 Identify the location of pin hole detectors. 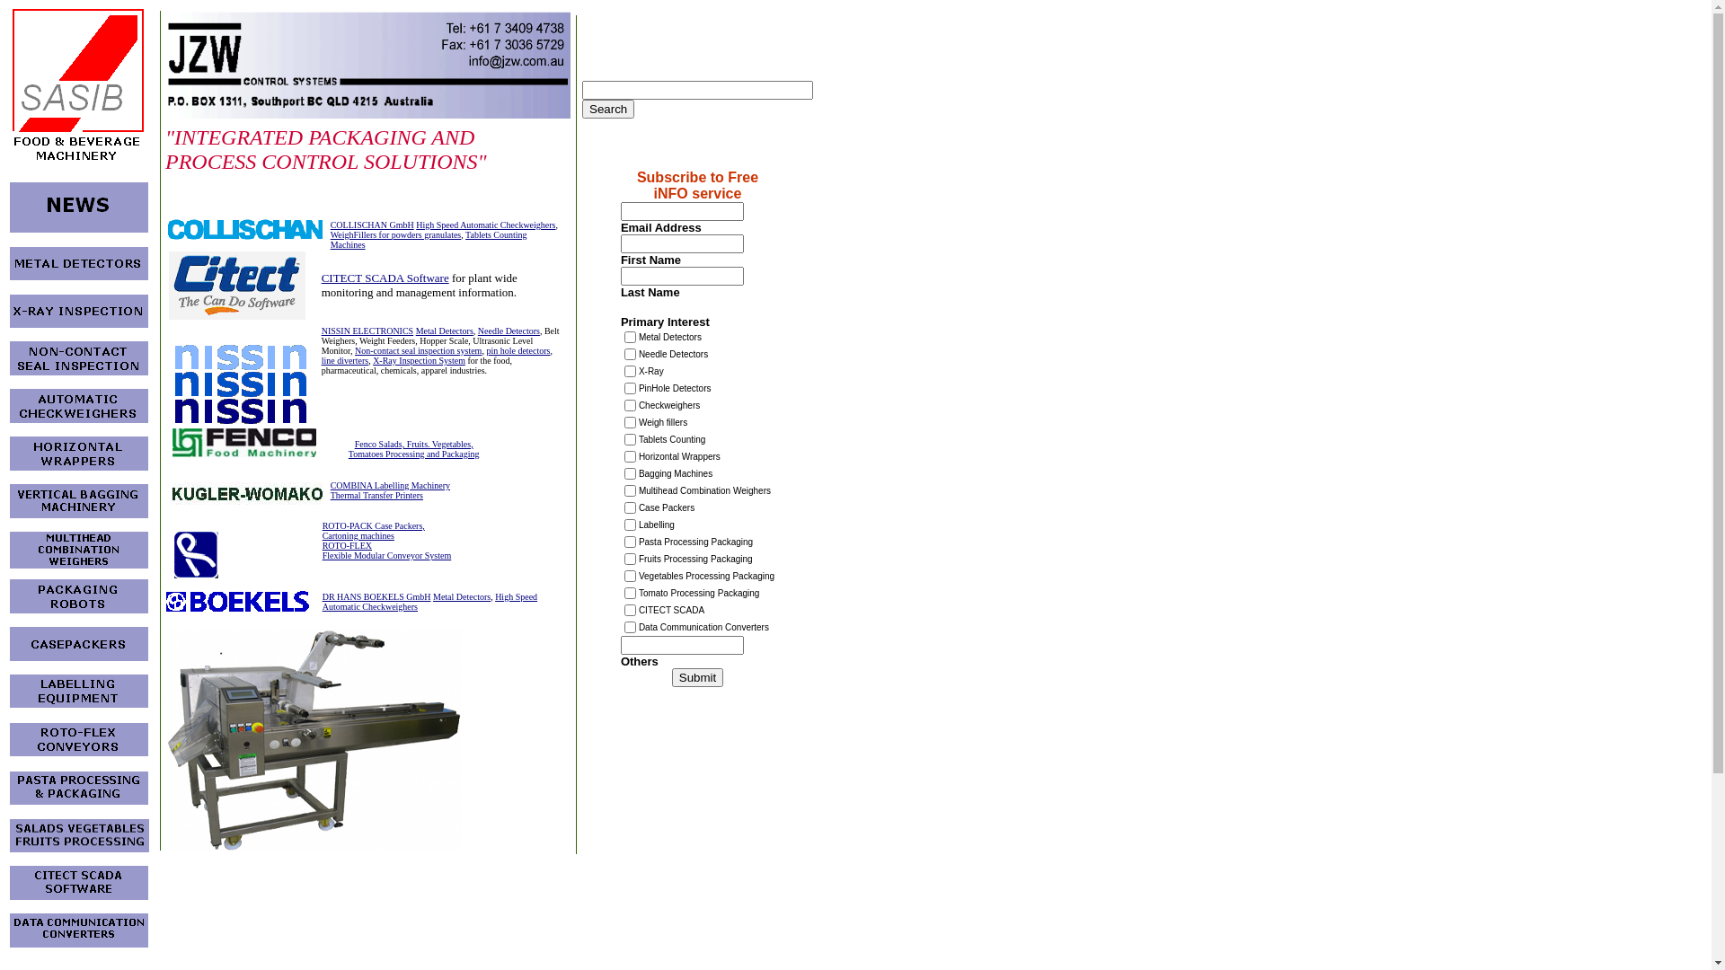
(517, 350).